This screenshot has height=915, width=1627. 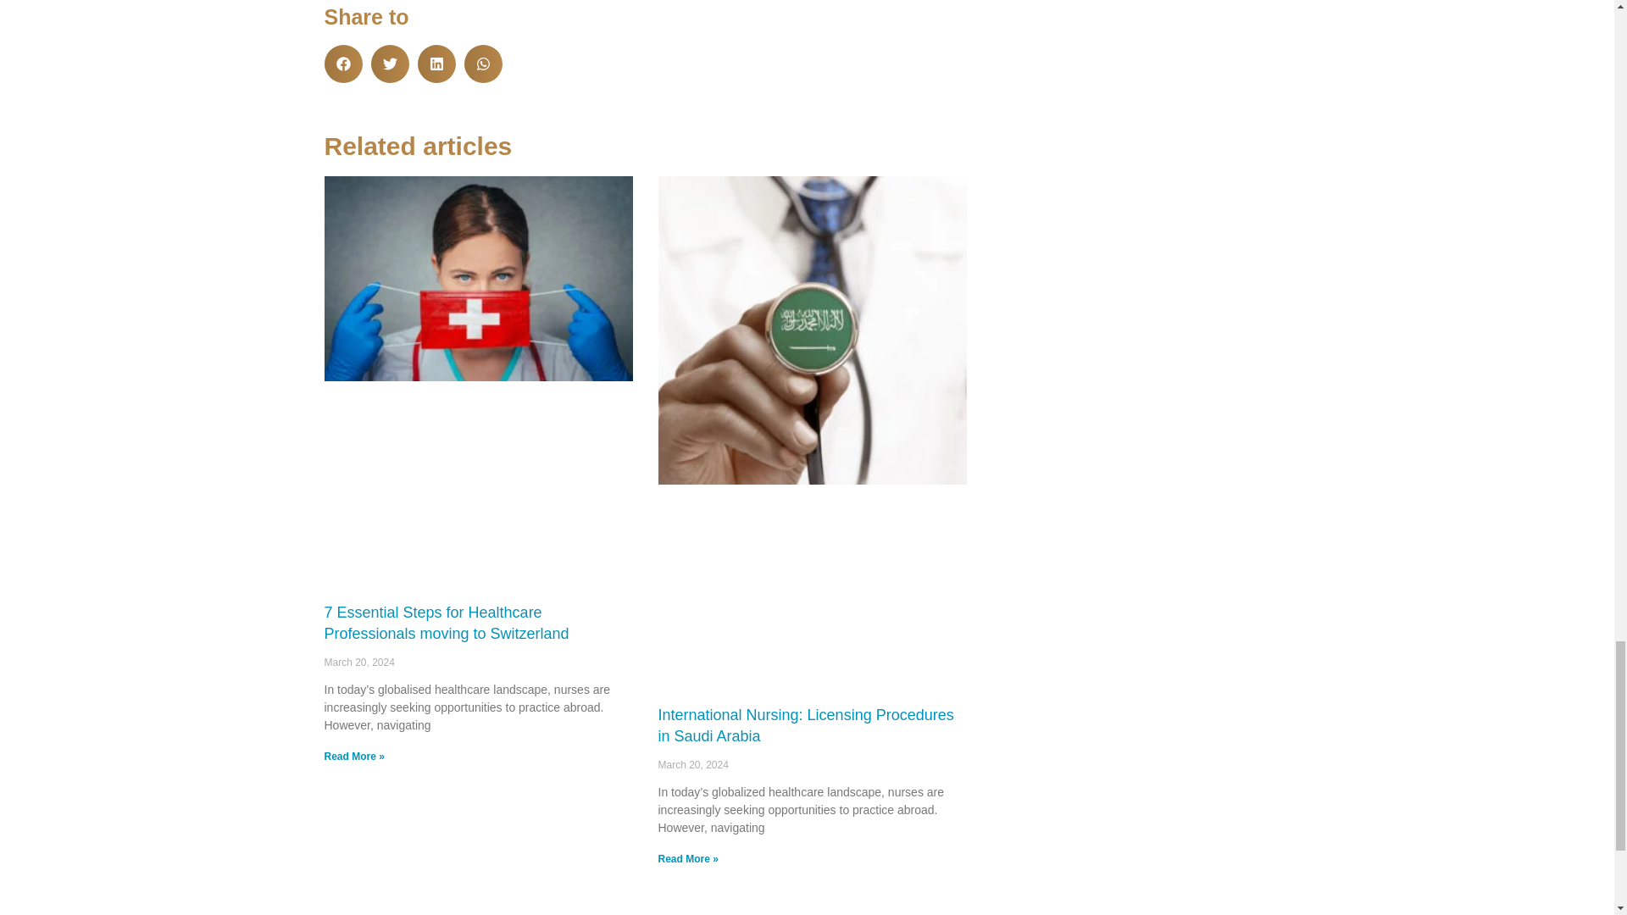 What do you see at coordinates (805, 725) in the screenshot?
I see `International Nursing: Licensing Procedures in Saudi Arabia` at bounding box center [805, 725].